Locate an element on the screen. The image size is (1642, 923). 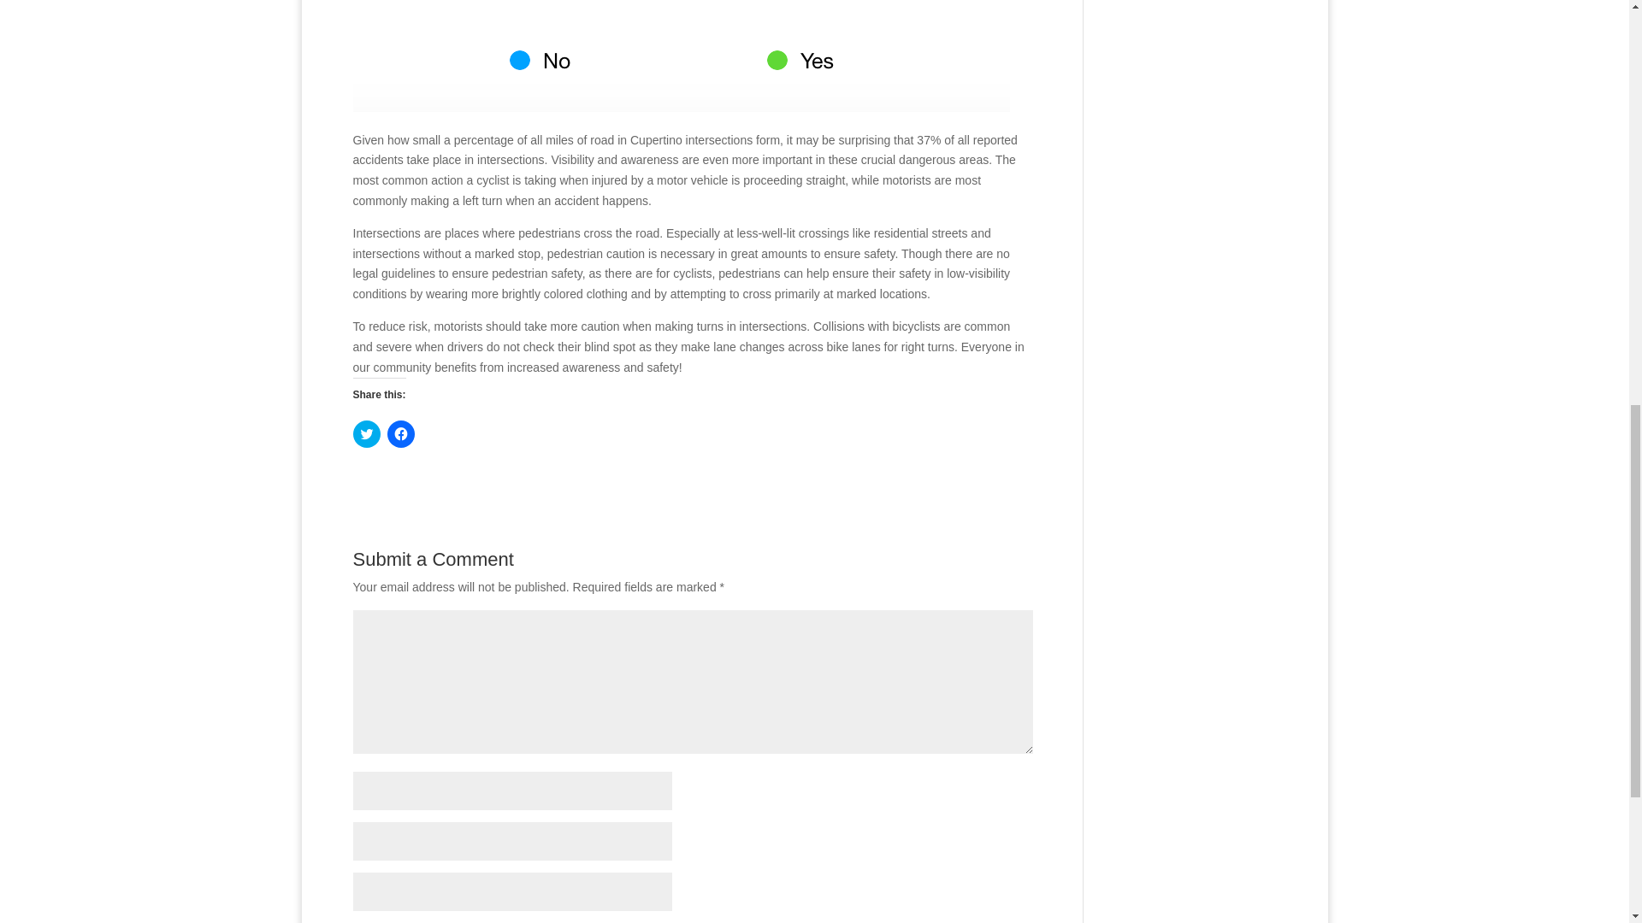
Click to share on Twitter is located at coordinates (366, 434).